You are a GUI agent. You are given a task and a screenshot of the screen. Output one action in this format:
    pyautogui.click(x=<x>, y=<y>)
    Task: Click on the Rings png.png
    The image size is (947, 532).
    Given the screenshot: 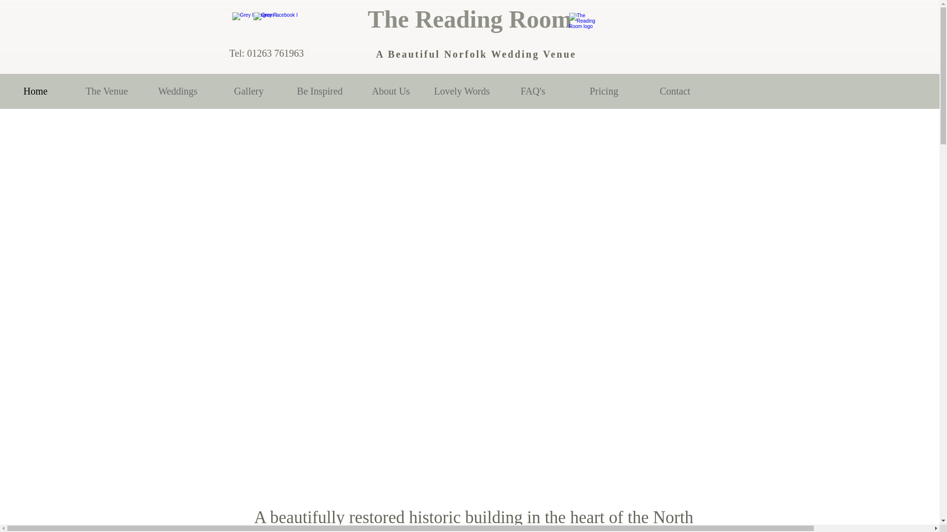 What is the action you would take?
    pyautogui.click(x=583, y=24)
    